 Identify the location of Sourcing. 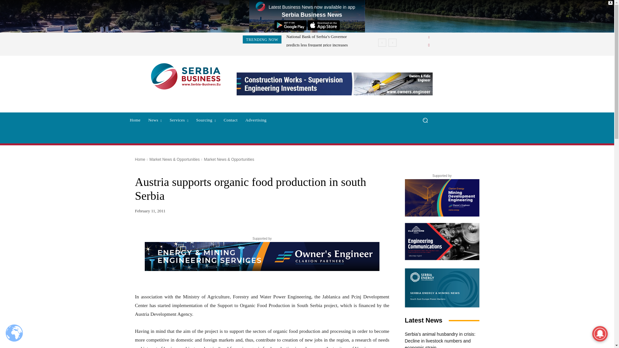
(206, 120).